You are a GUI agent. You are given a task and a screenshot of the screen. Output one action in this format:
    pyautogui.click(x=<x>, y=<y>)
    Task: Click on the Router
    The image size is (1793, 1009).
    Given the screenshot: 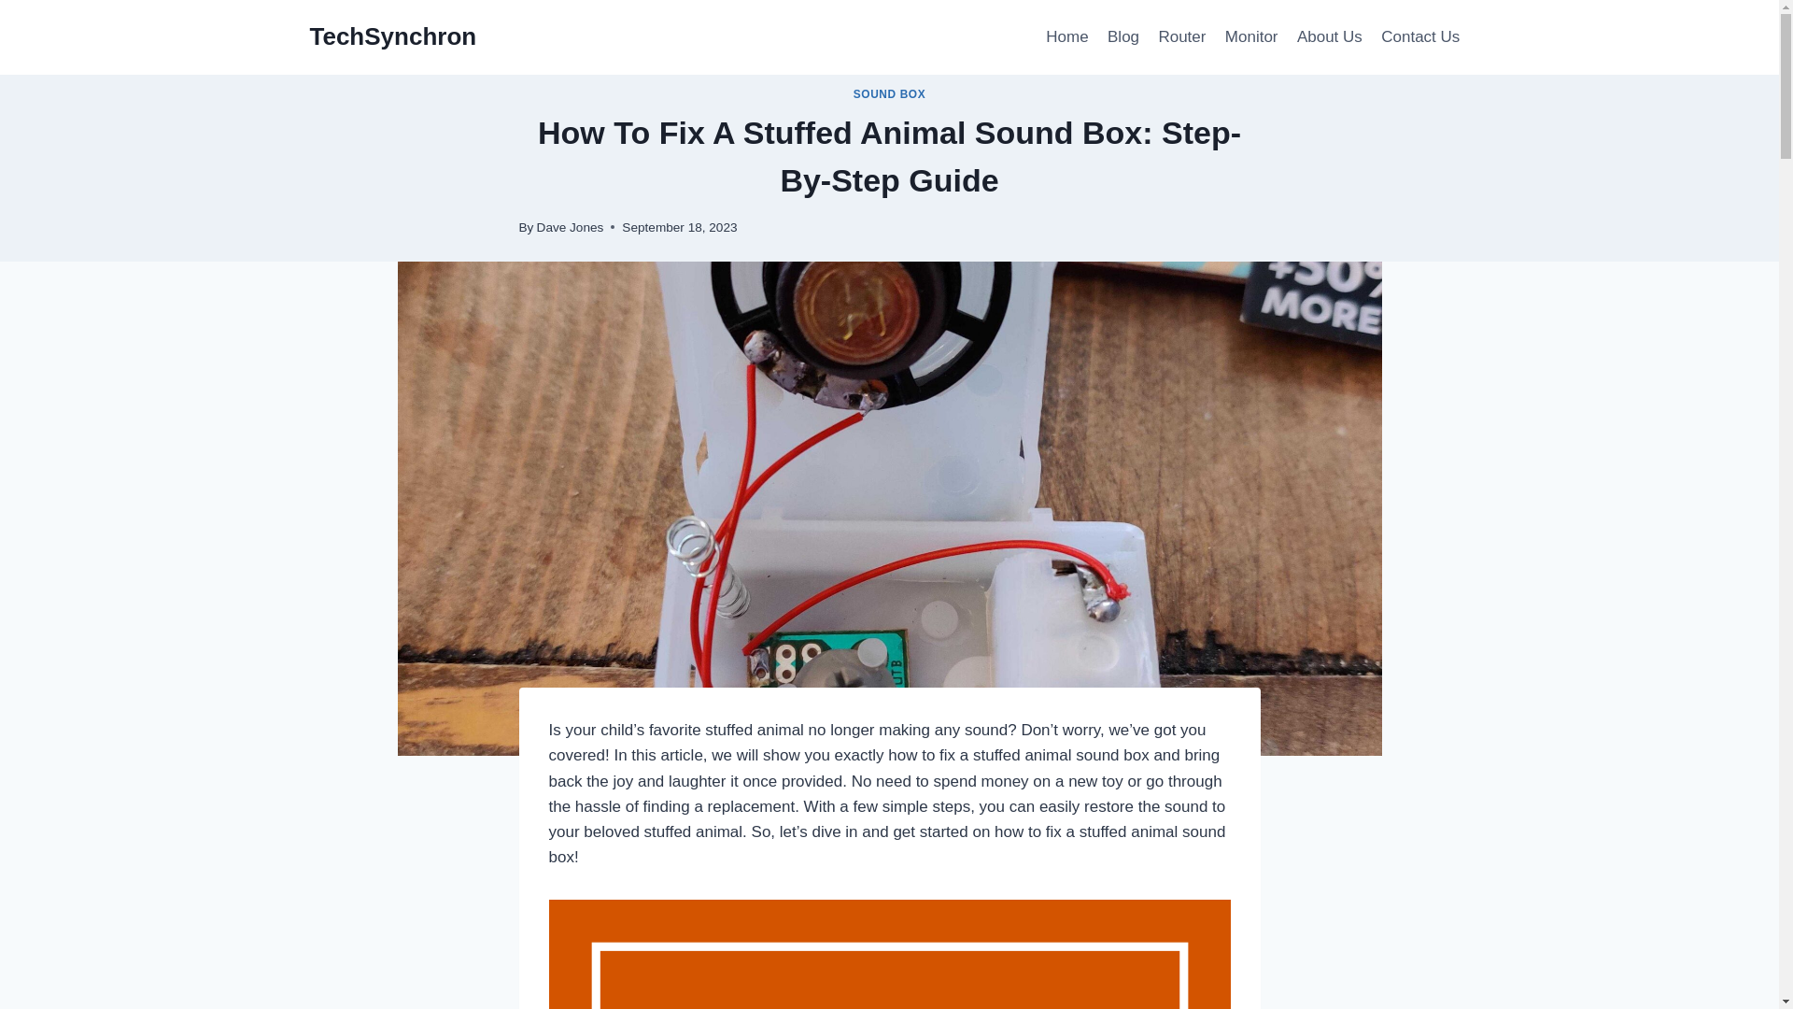 What is the action you would take?
    pyautogui.click(x=1182, y=37)
    